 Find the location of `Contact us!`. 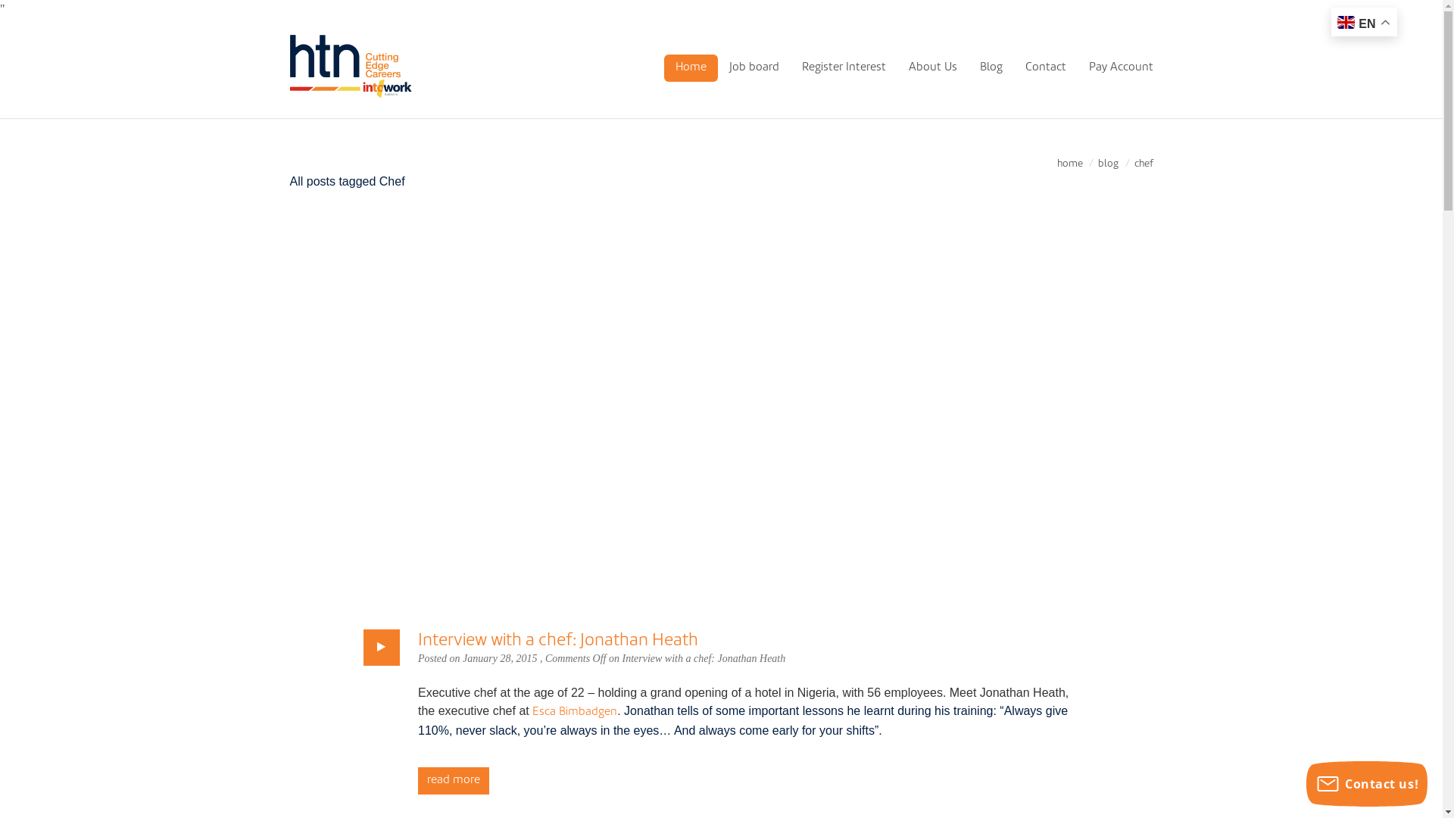

Contact us! is located at coordinates (1367, 784).